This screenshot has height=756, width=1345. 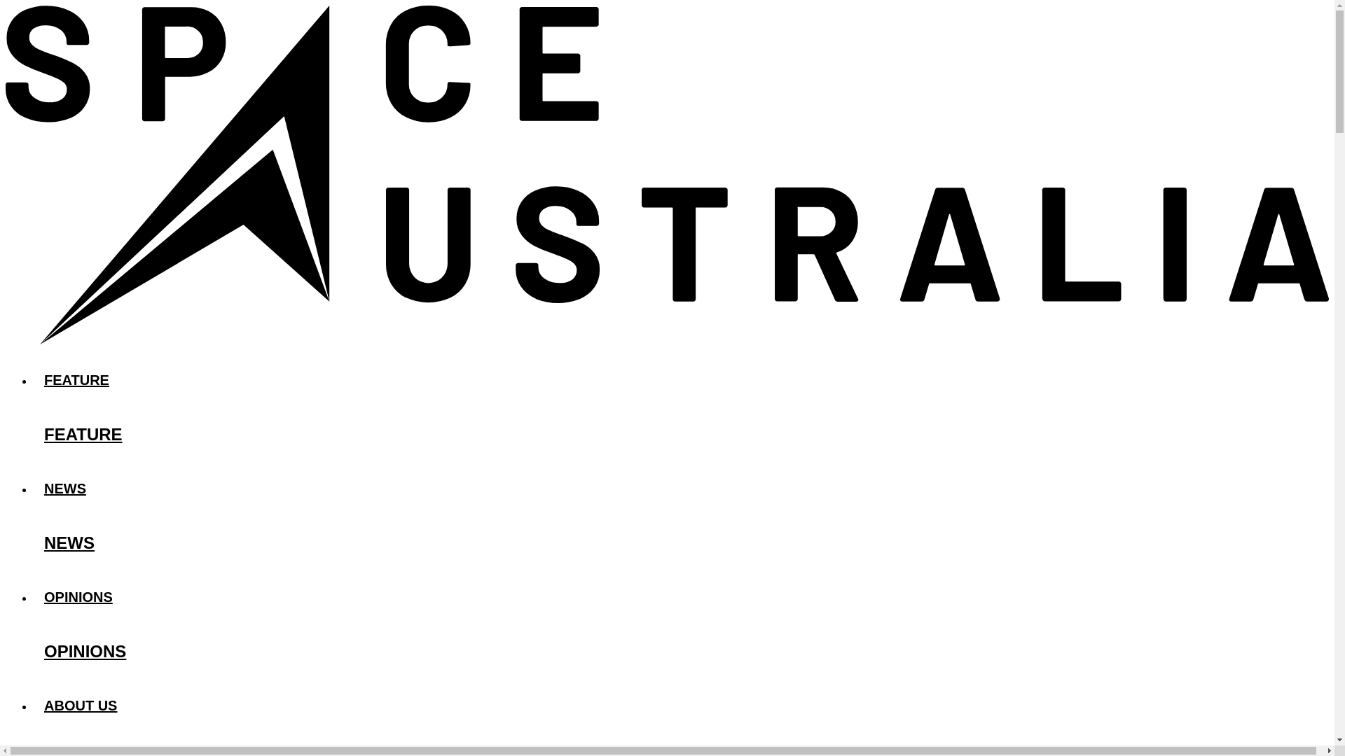 What do you see at coordinates (681, 379) in the screenshot?
I see `FEATURE` at bounding box center [681, 379].